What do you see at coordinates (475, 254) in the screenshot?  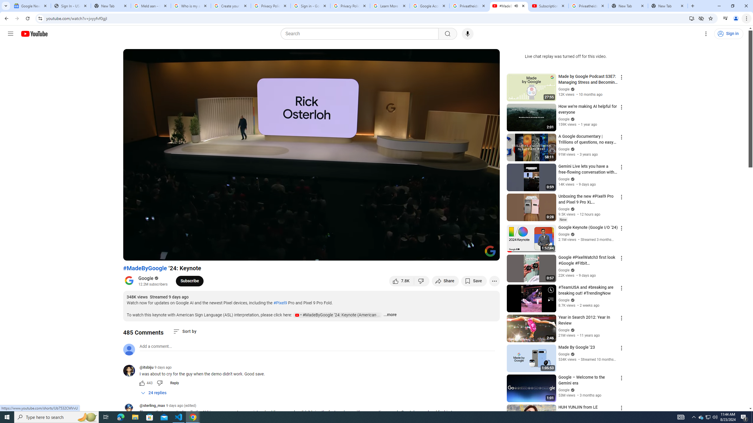 I see `Theater mode (t)` at bounding box center [475, 254].